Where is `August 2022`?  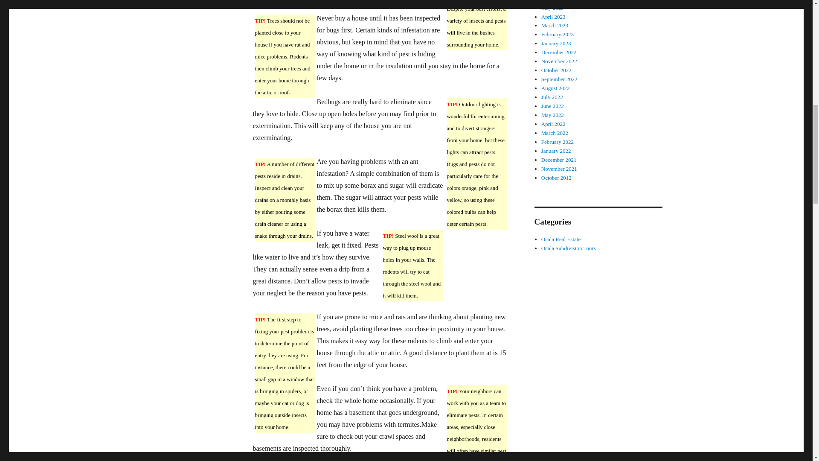 August 2022 is located at coordinates (555, 88).